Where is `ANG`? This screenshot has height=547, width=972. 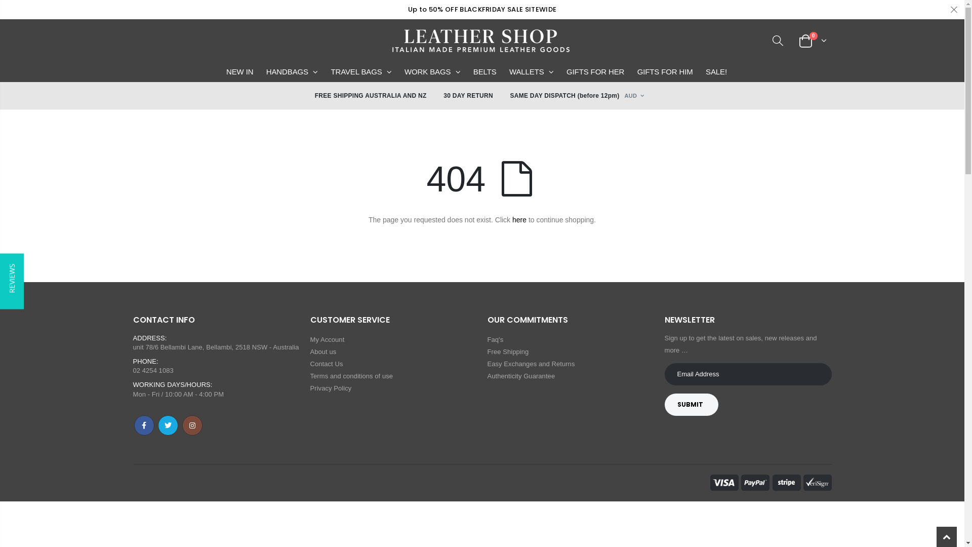
ANG is located at coordinates (634, 173).